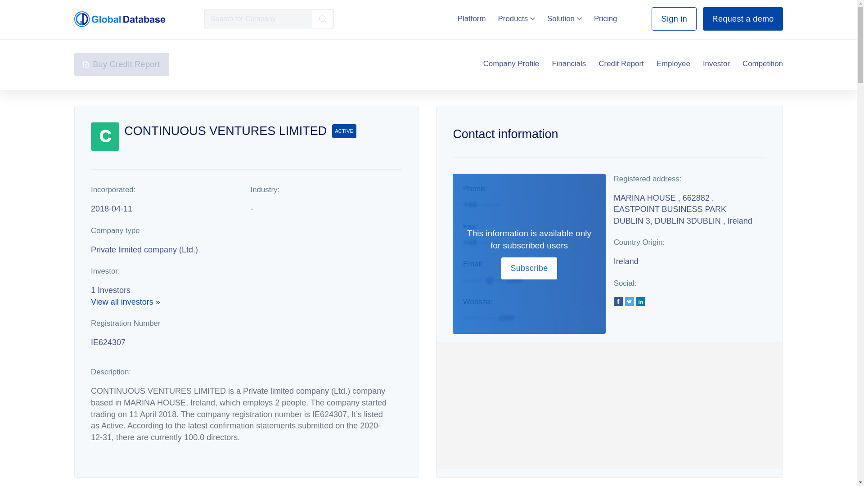  What do you see at coordinates (511, 64) in the screenshot?
I see `Company Profile` at bounding box center [511, 64].